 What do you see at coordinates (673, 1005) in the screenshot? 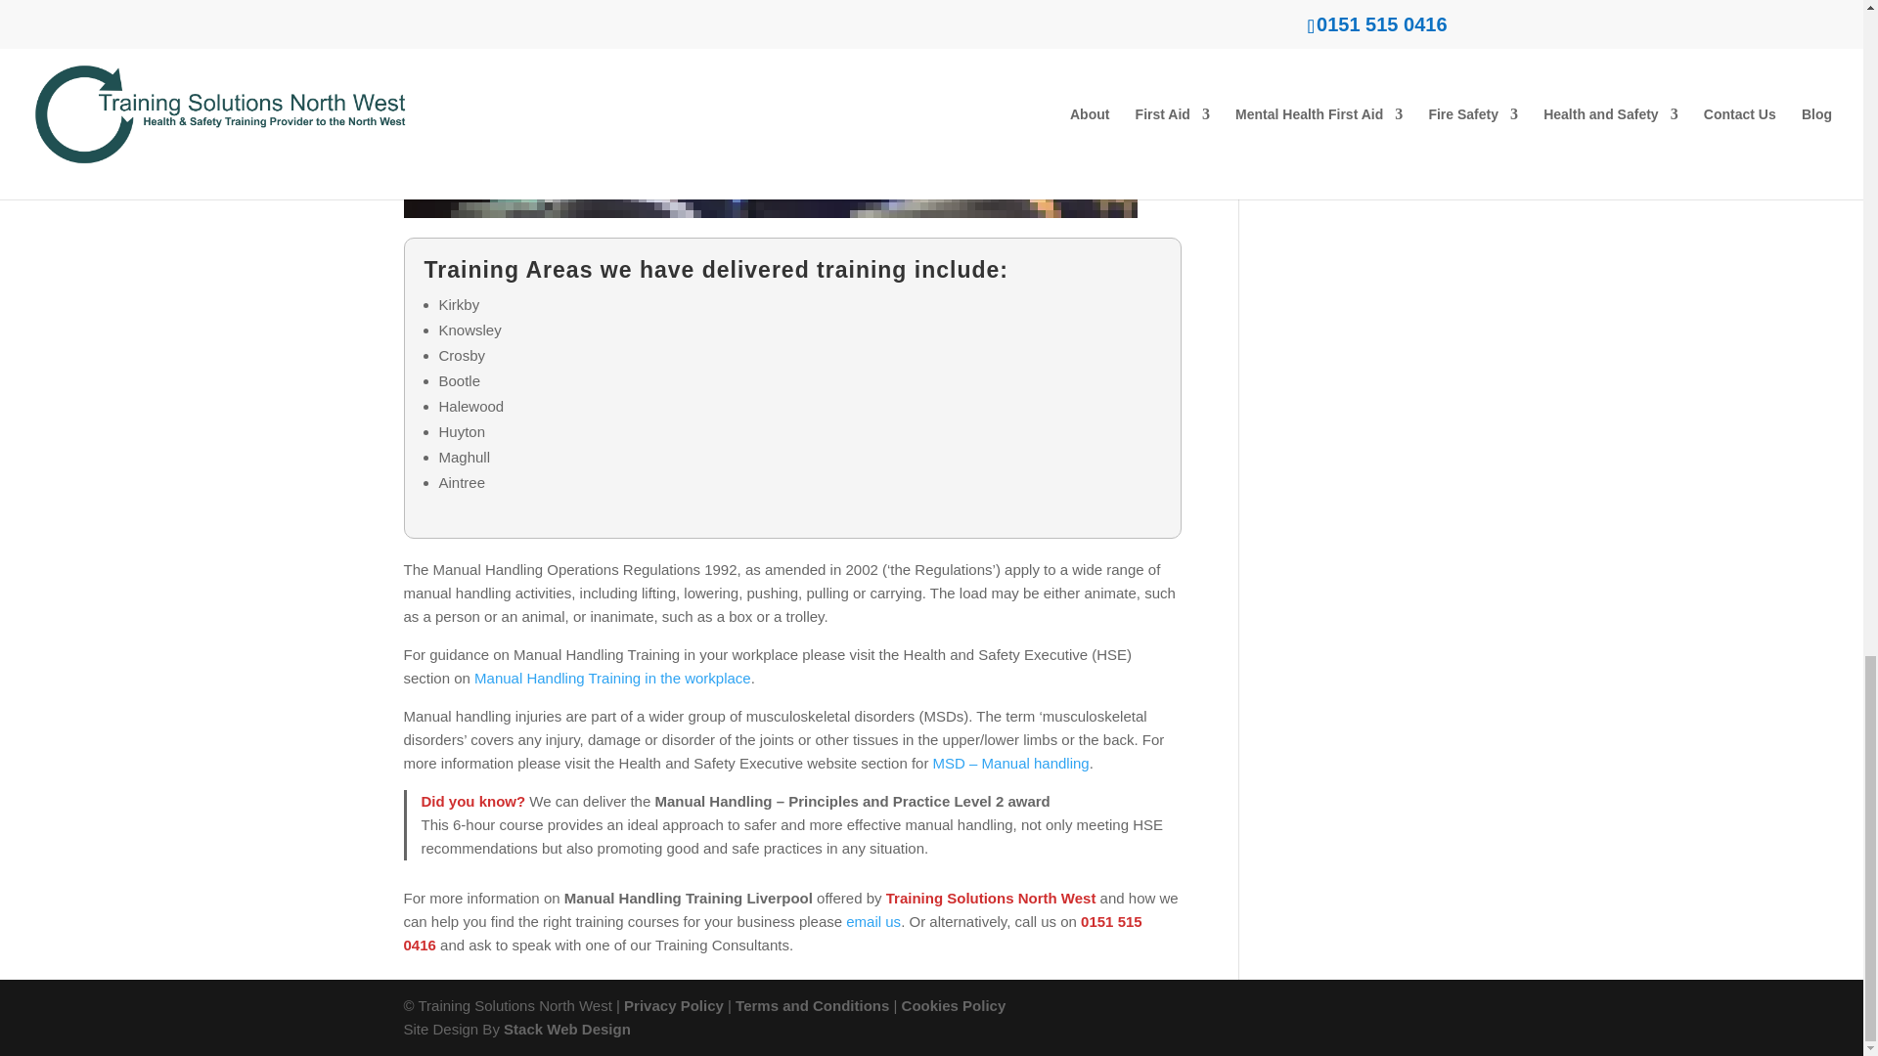
I see `Privacy Policy` at bounding box center [673, 1005].